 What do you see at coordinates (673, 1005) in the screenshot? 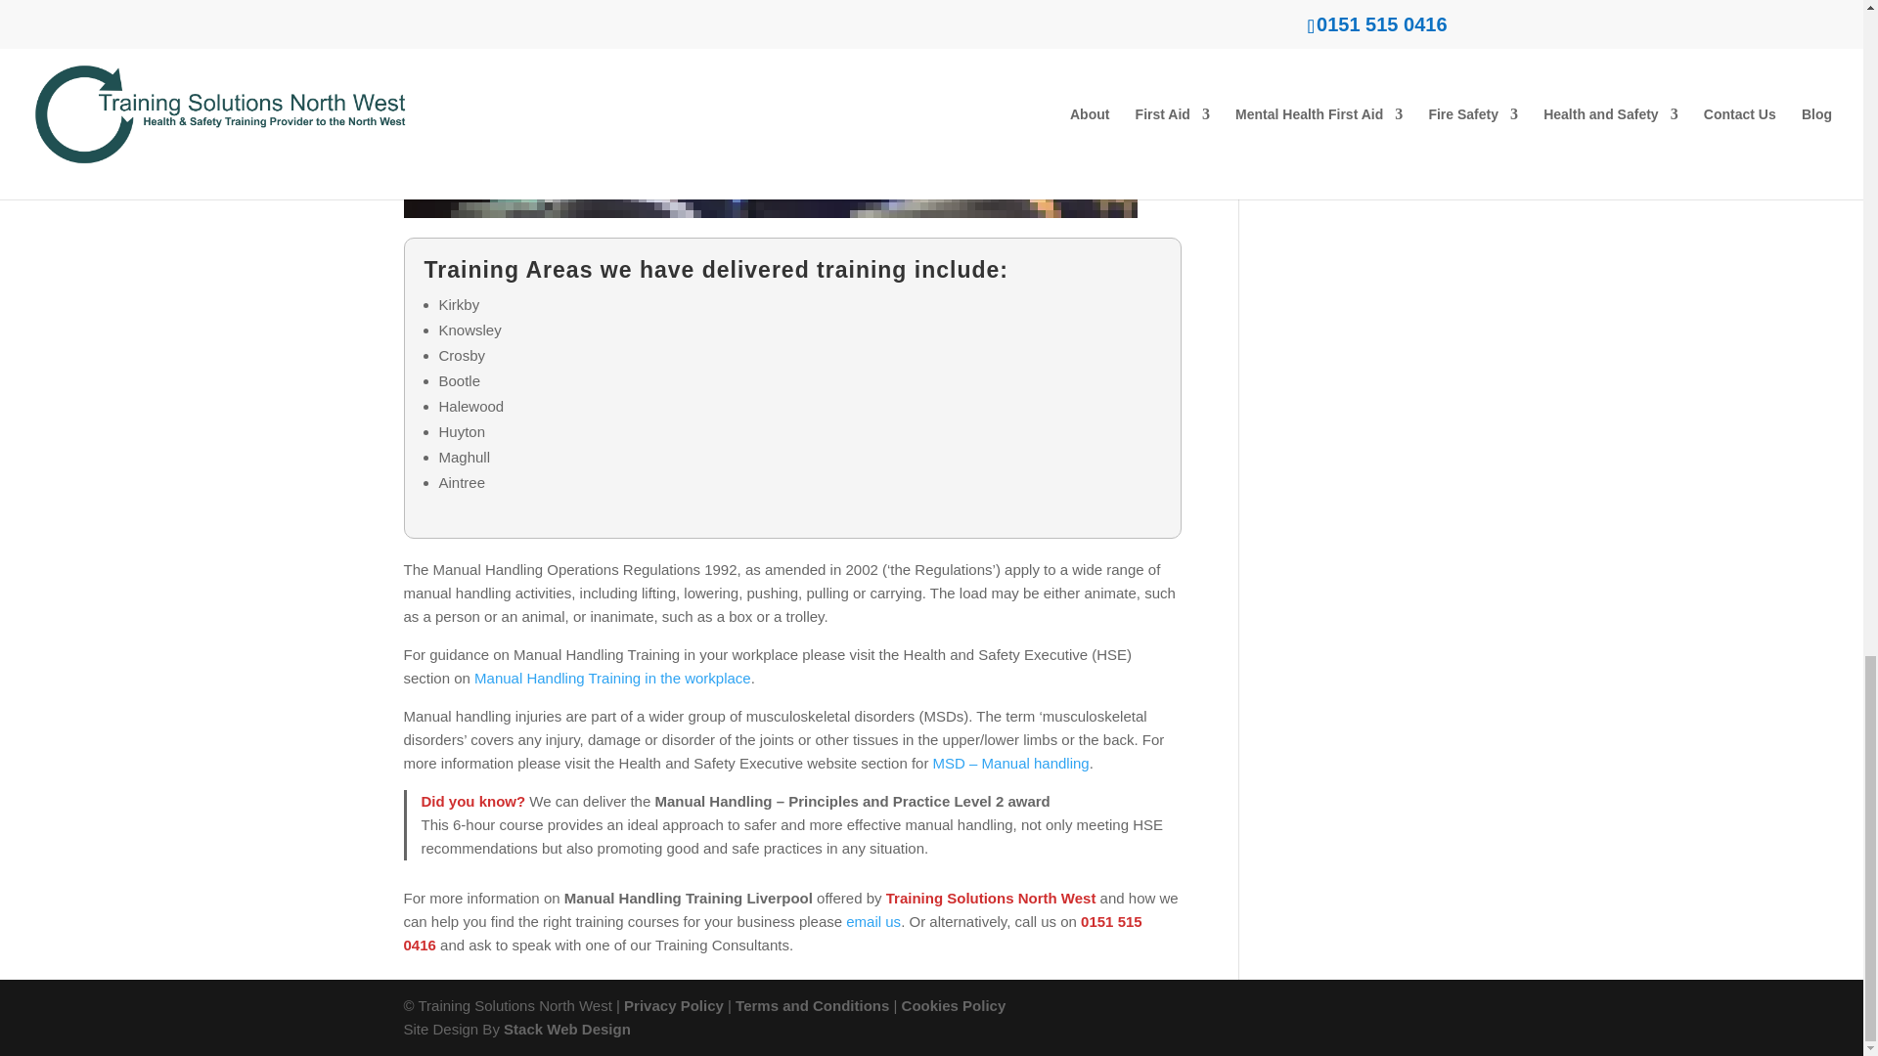
I see `Privacy Policy` at bounding box center [673, 1005].